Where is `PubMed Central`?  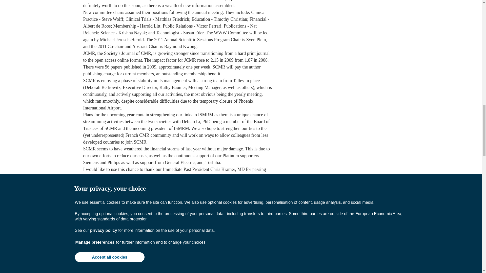 PubMed Central is located at coordinates (204, 270).